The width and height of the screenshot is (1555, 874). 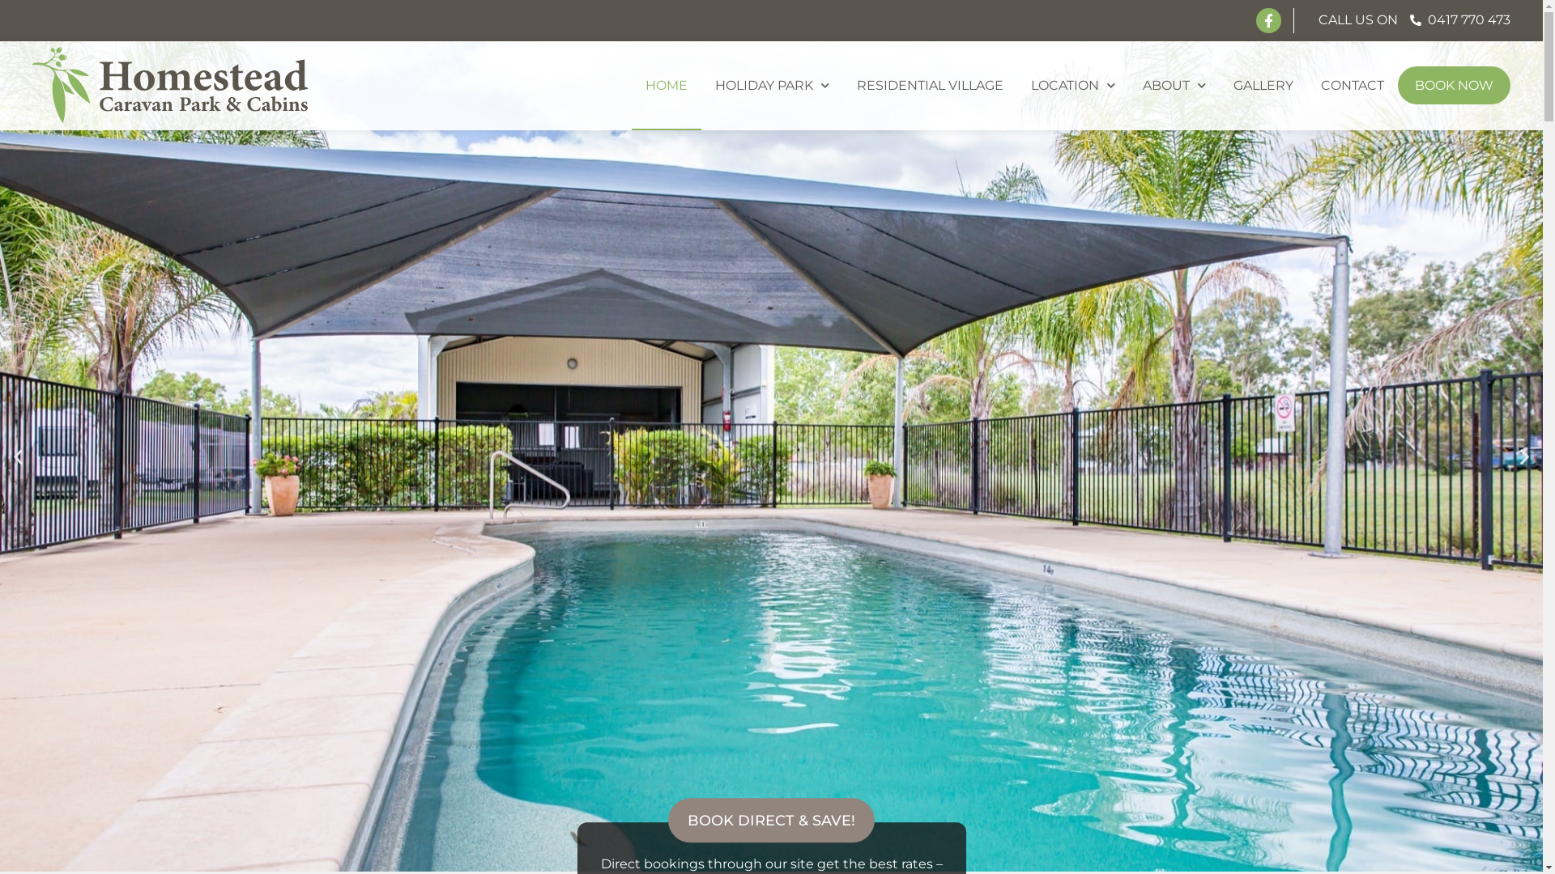 What do you see at coordinates (667, 86) in the screenshot?
I see `HOME` at bounding box center [667, 86].